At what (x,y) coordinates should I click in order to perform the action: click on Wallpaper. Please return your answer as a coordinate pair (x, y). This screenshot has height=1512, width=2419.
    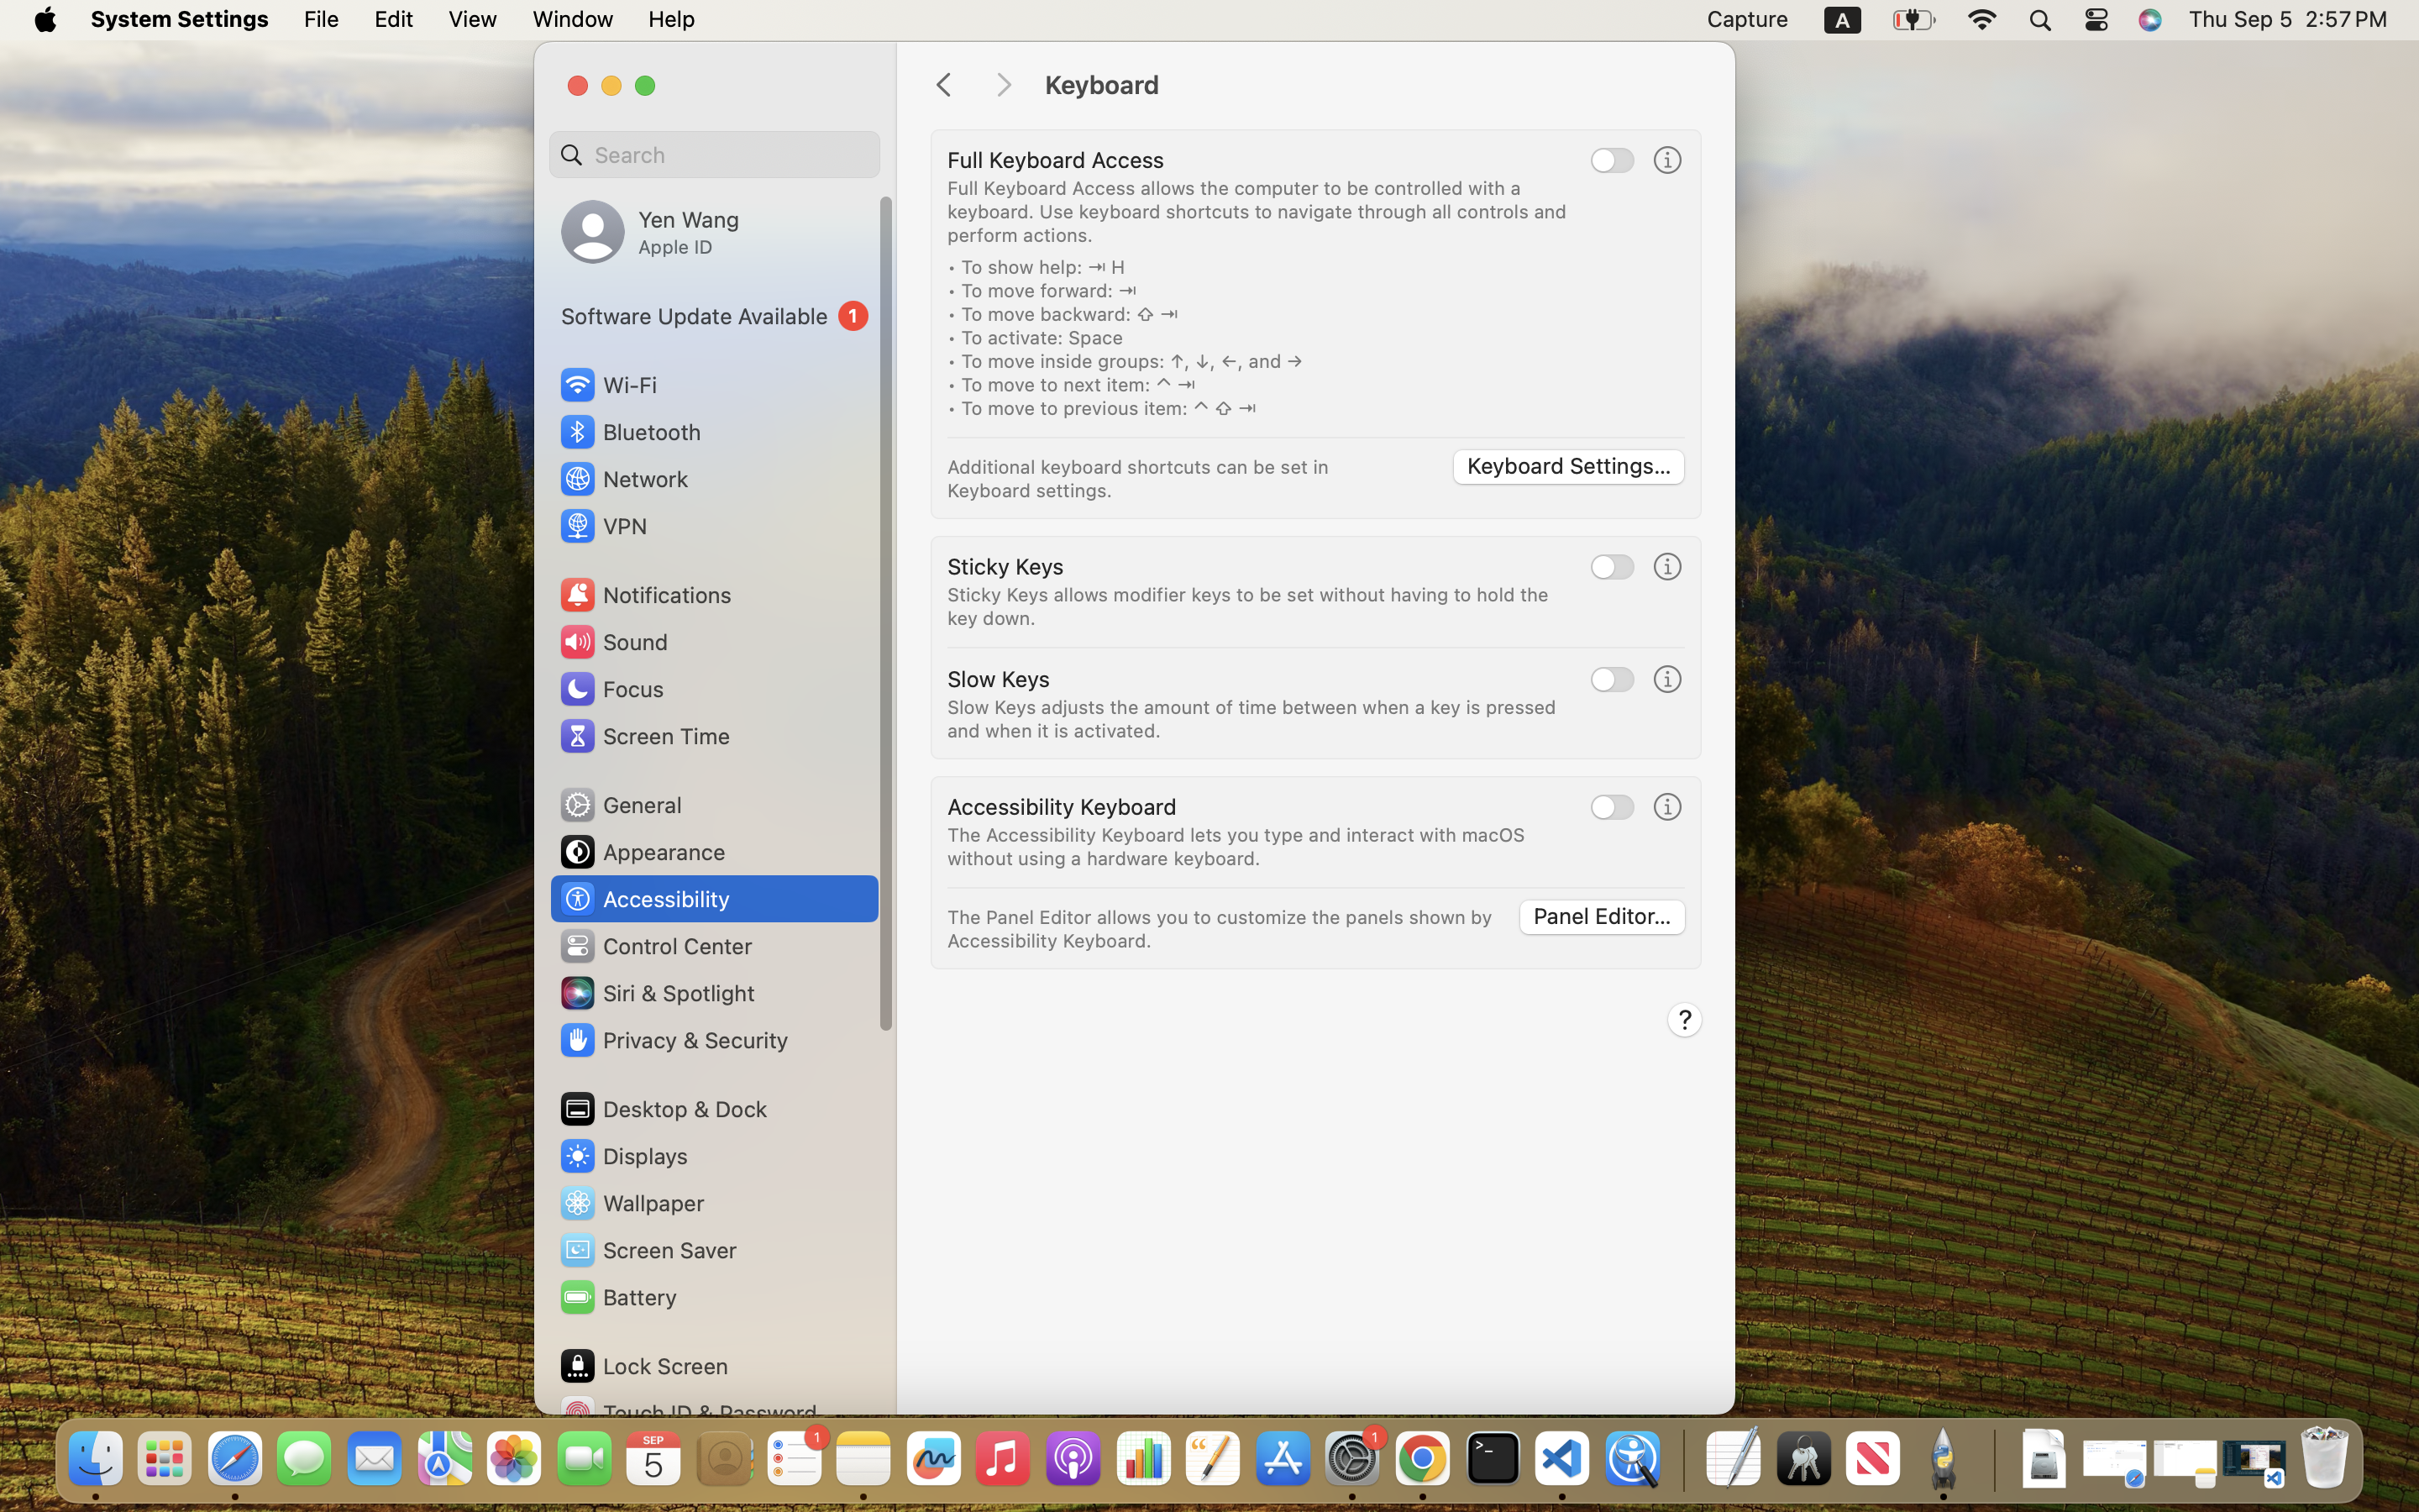
    Looking at the image, I should click on (631, 1203).